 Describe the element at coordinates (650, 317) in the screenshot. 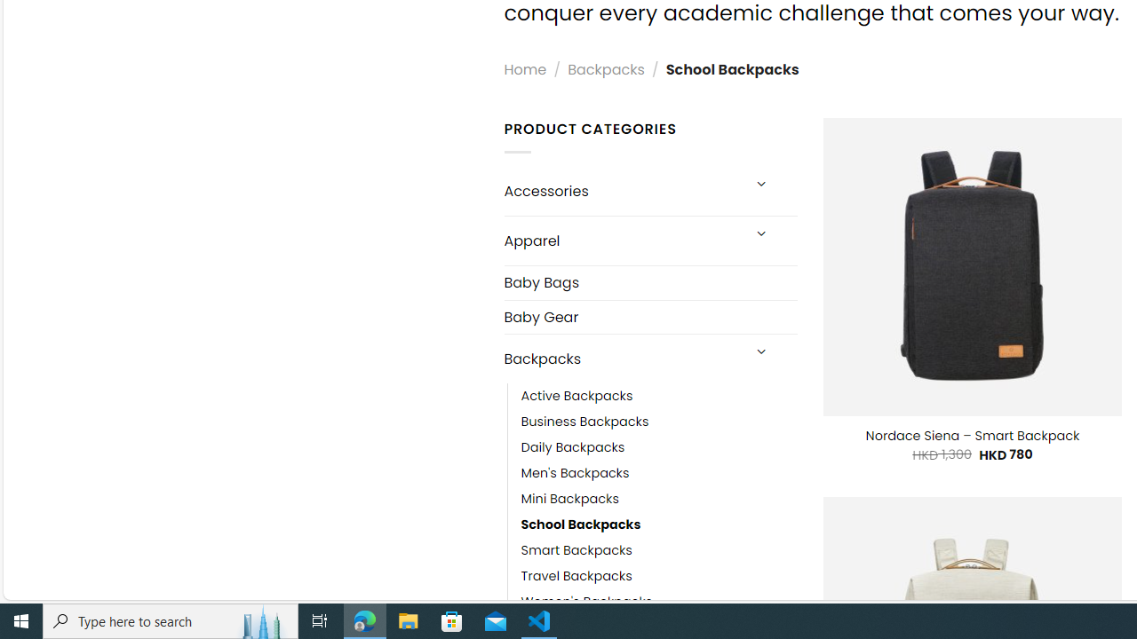

I see `Baby Gear` at that location.